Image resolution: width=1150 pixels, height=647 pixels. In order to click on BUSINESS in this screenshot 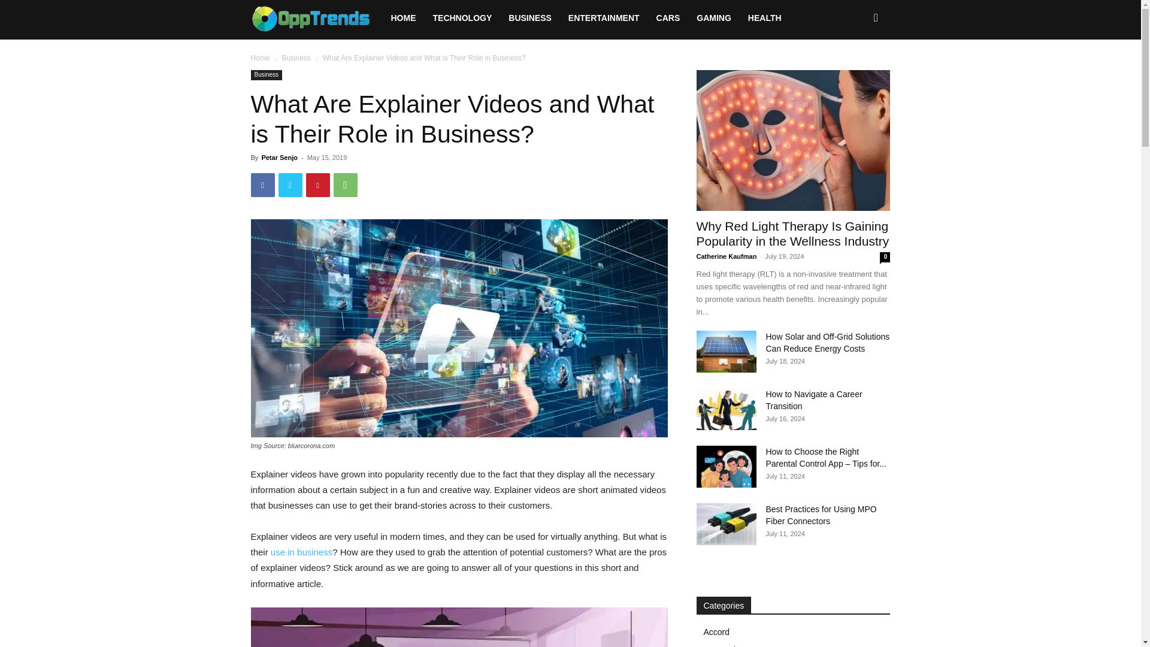, I will do `click(530, 18)`.